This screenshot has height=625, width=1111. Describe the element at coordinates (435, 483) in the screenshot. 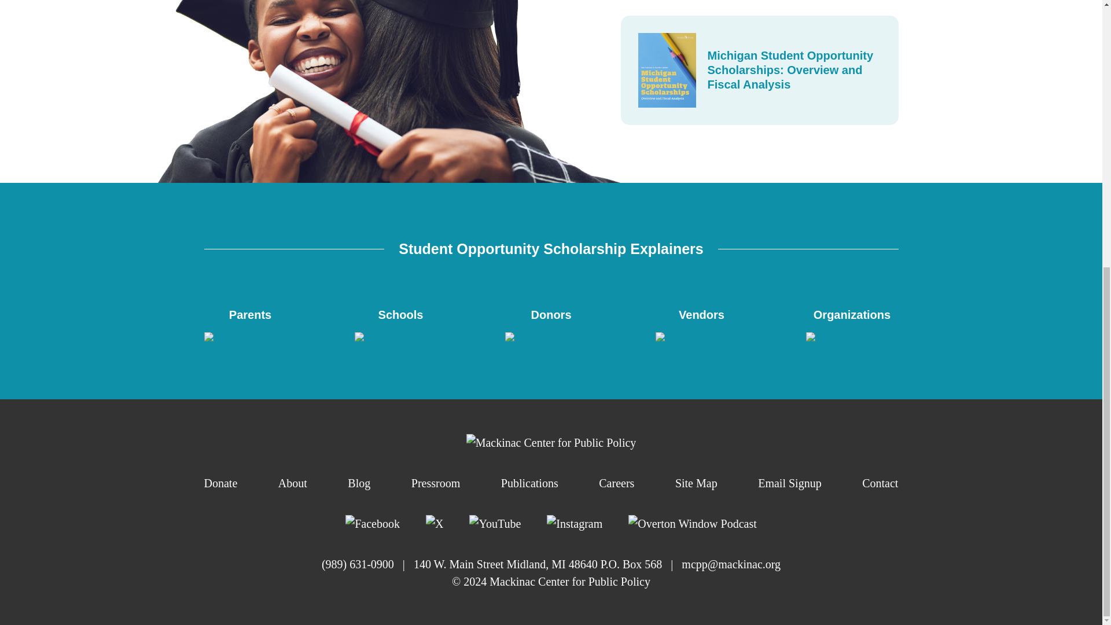

I see `Pressroom` at that location.